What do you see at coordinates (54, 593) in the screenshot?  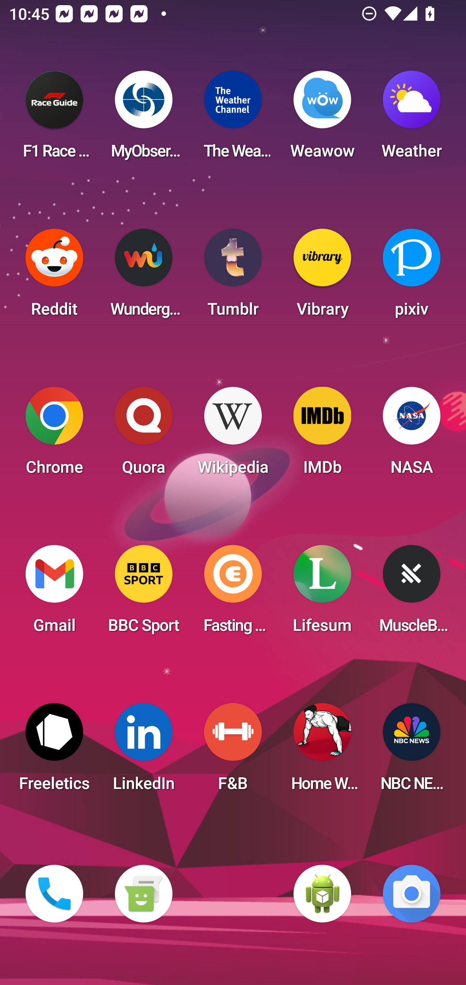 I see `Gmail` at bounding box center [54, 593].